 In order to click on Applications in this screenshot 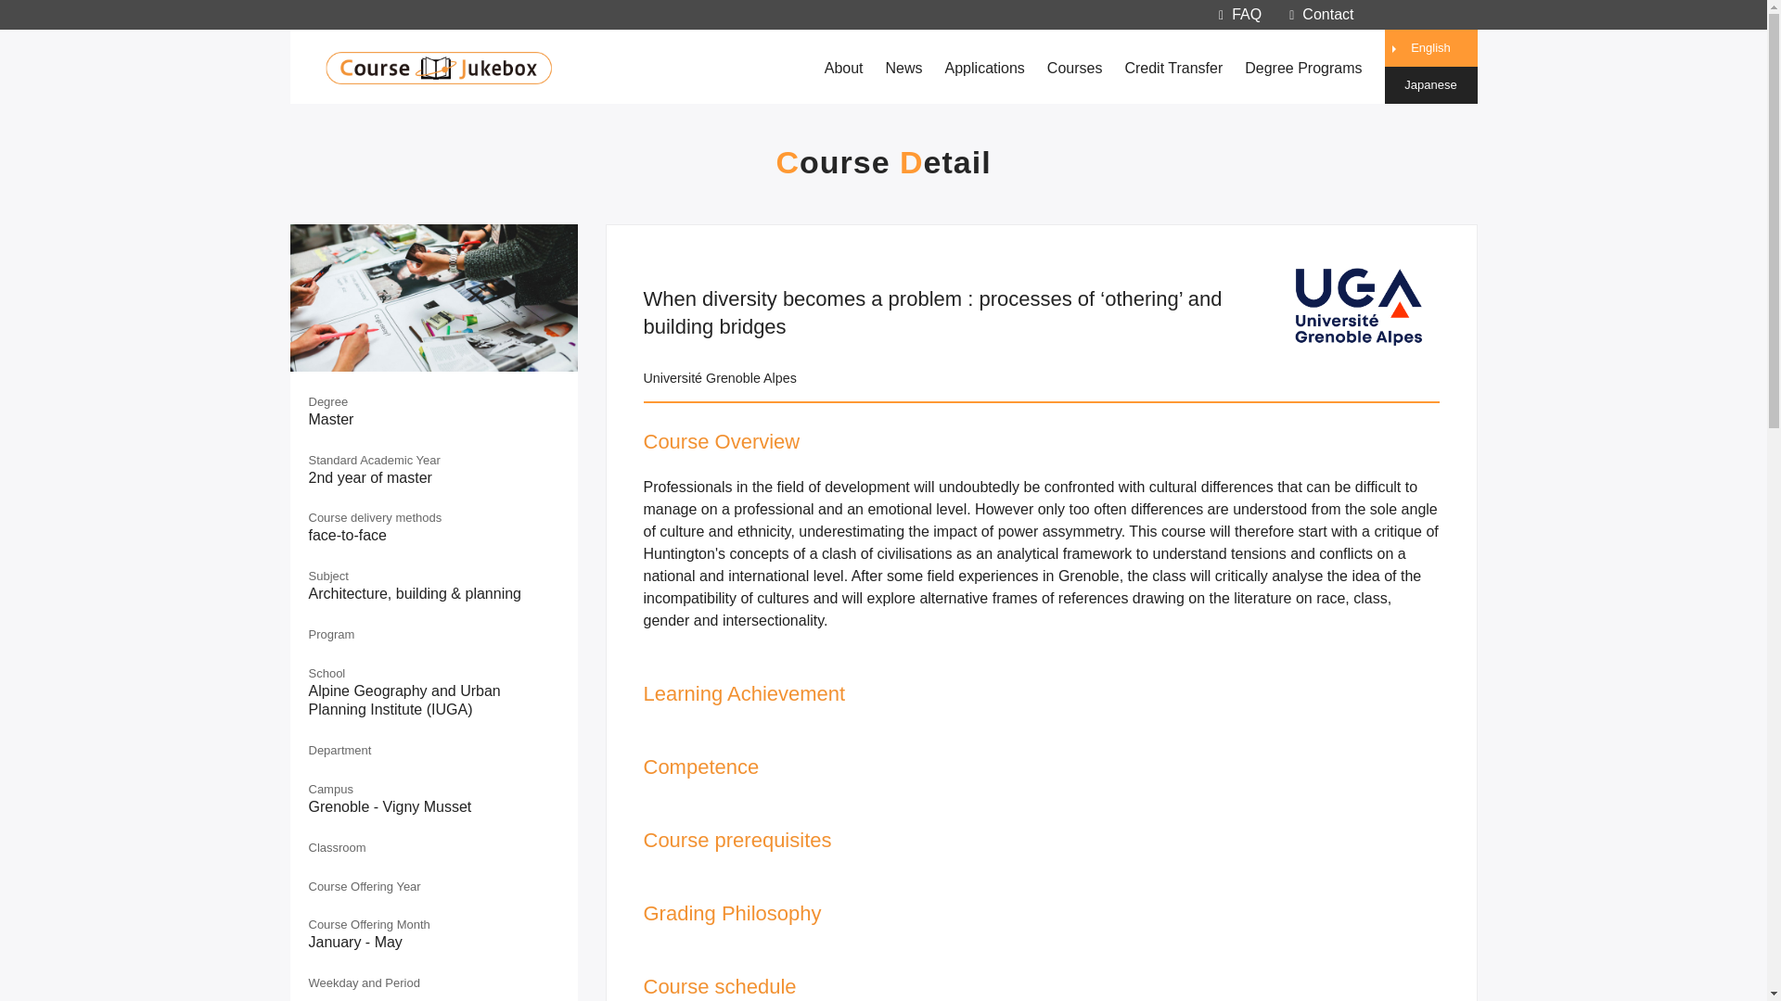, I will do `click(985, 68)`.